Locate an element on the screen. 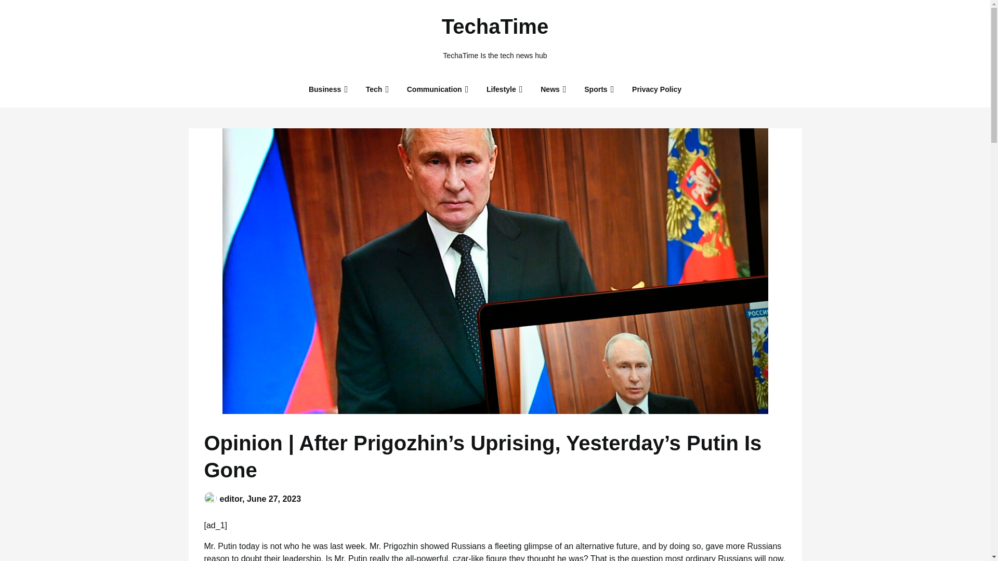 This screenshot has width=998, height=561. June 27, 2023 is located at coordinates (273, 499).